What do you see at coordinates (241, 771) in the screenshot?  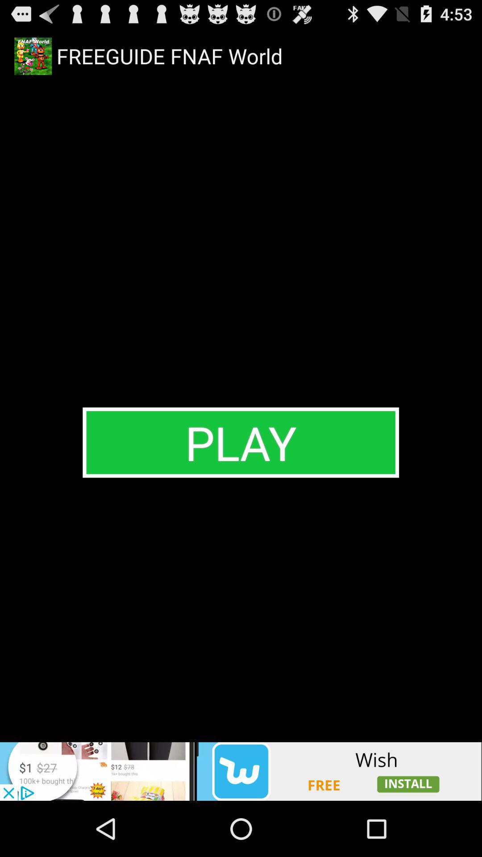 I see `opens the advertisement` at bounding box center [241, 771].